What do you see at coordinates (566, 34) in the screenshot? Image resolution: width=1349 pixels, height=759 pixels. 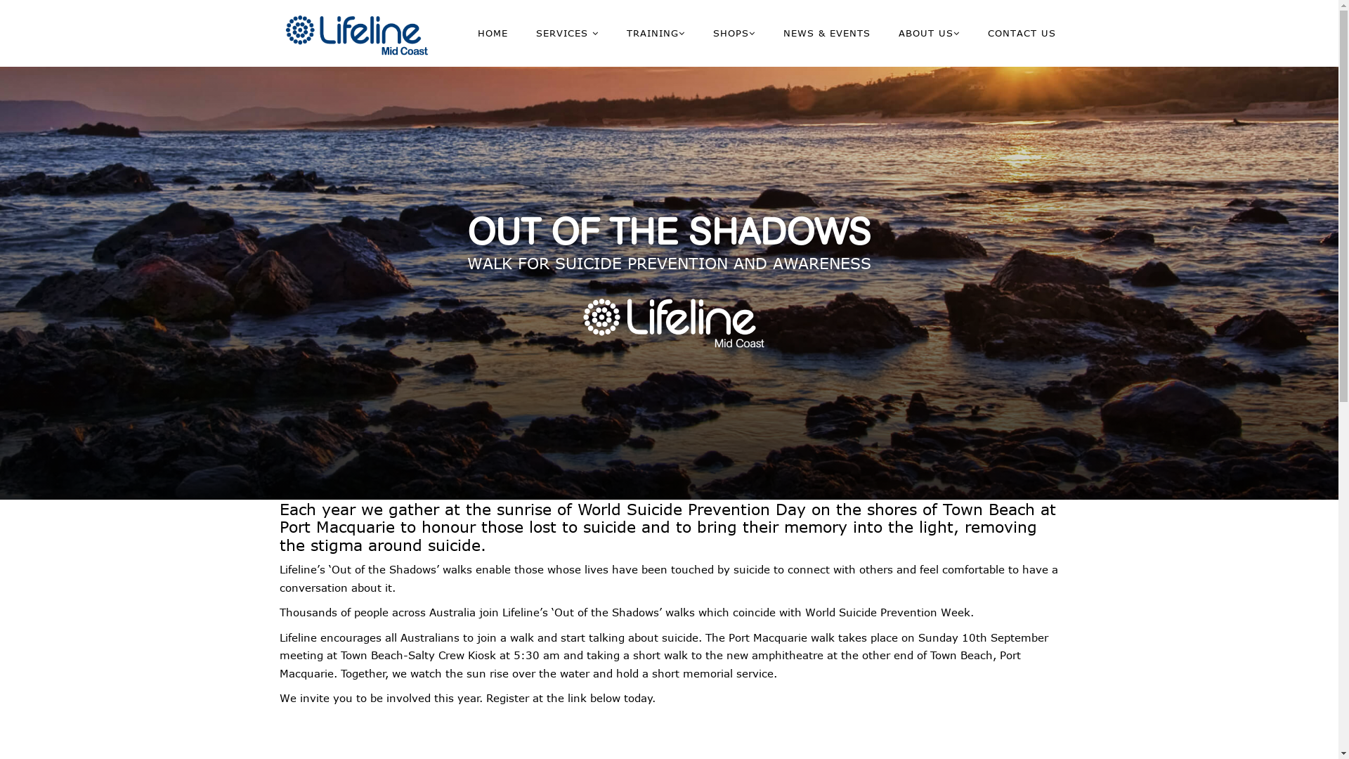 I see `SERVICES` at bounding box center [566, 34].